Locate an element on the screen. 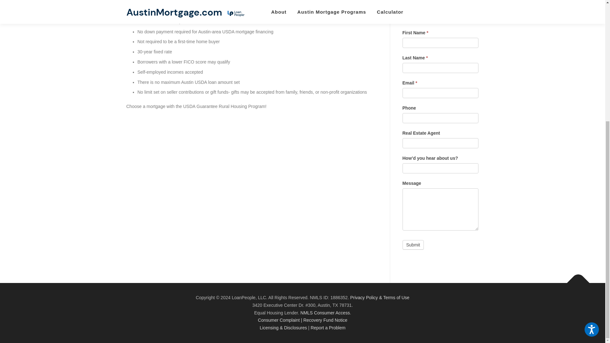  Submit is located at coordinates (413, 245).